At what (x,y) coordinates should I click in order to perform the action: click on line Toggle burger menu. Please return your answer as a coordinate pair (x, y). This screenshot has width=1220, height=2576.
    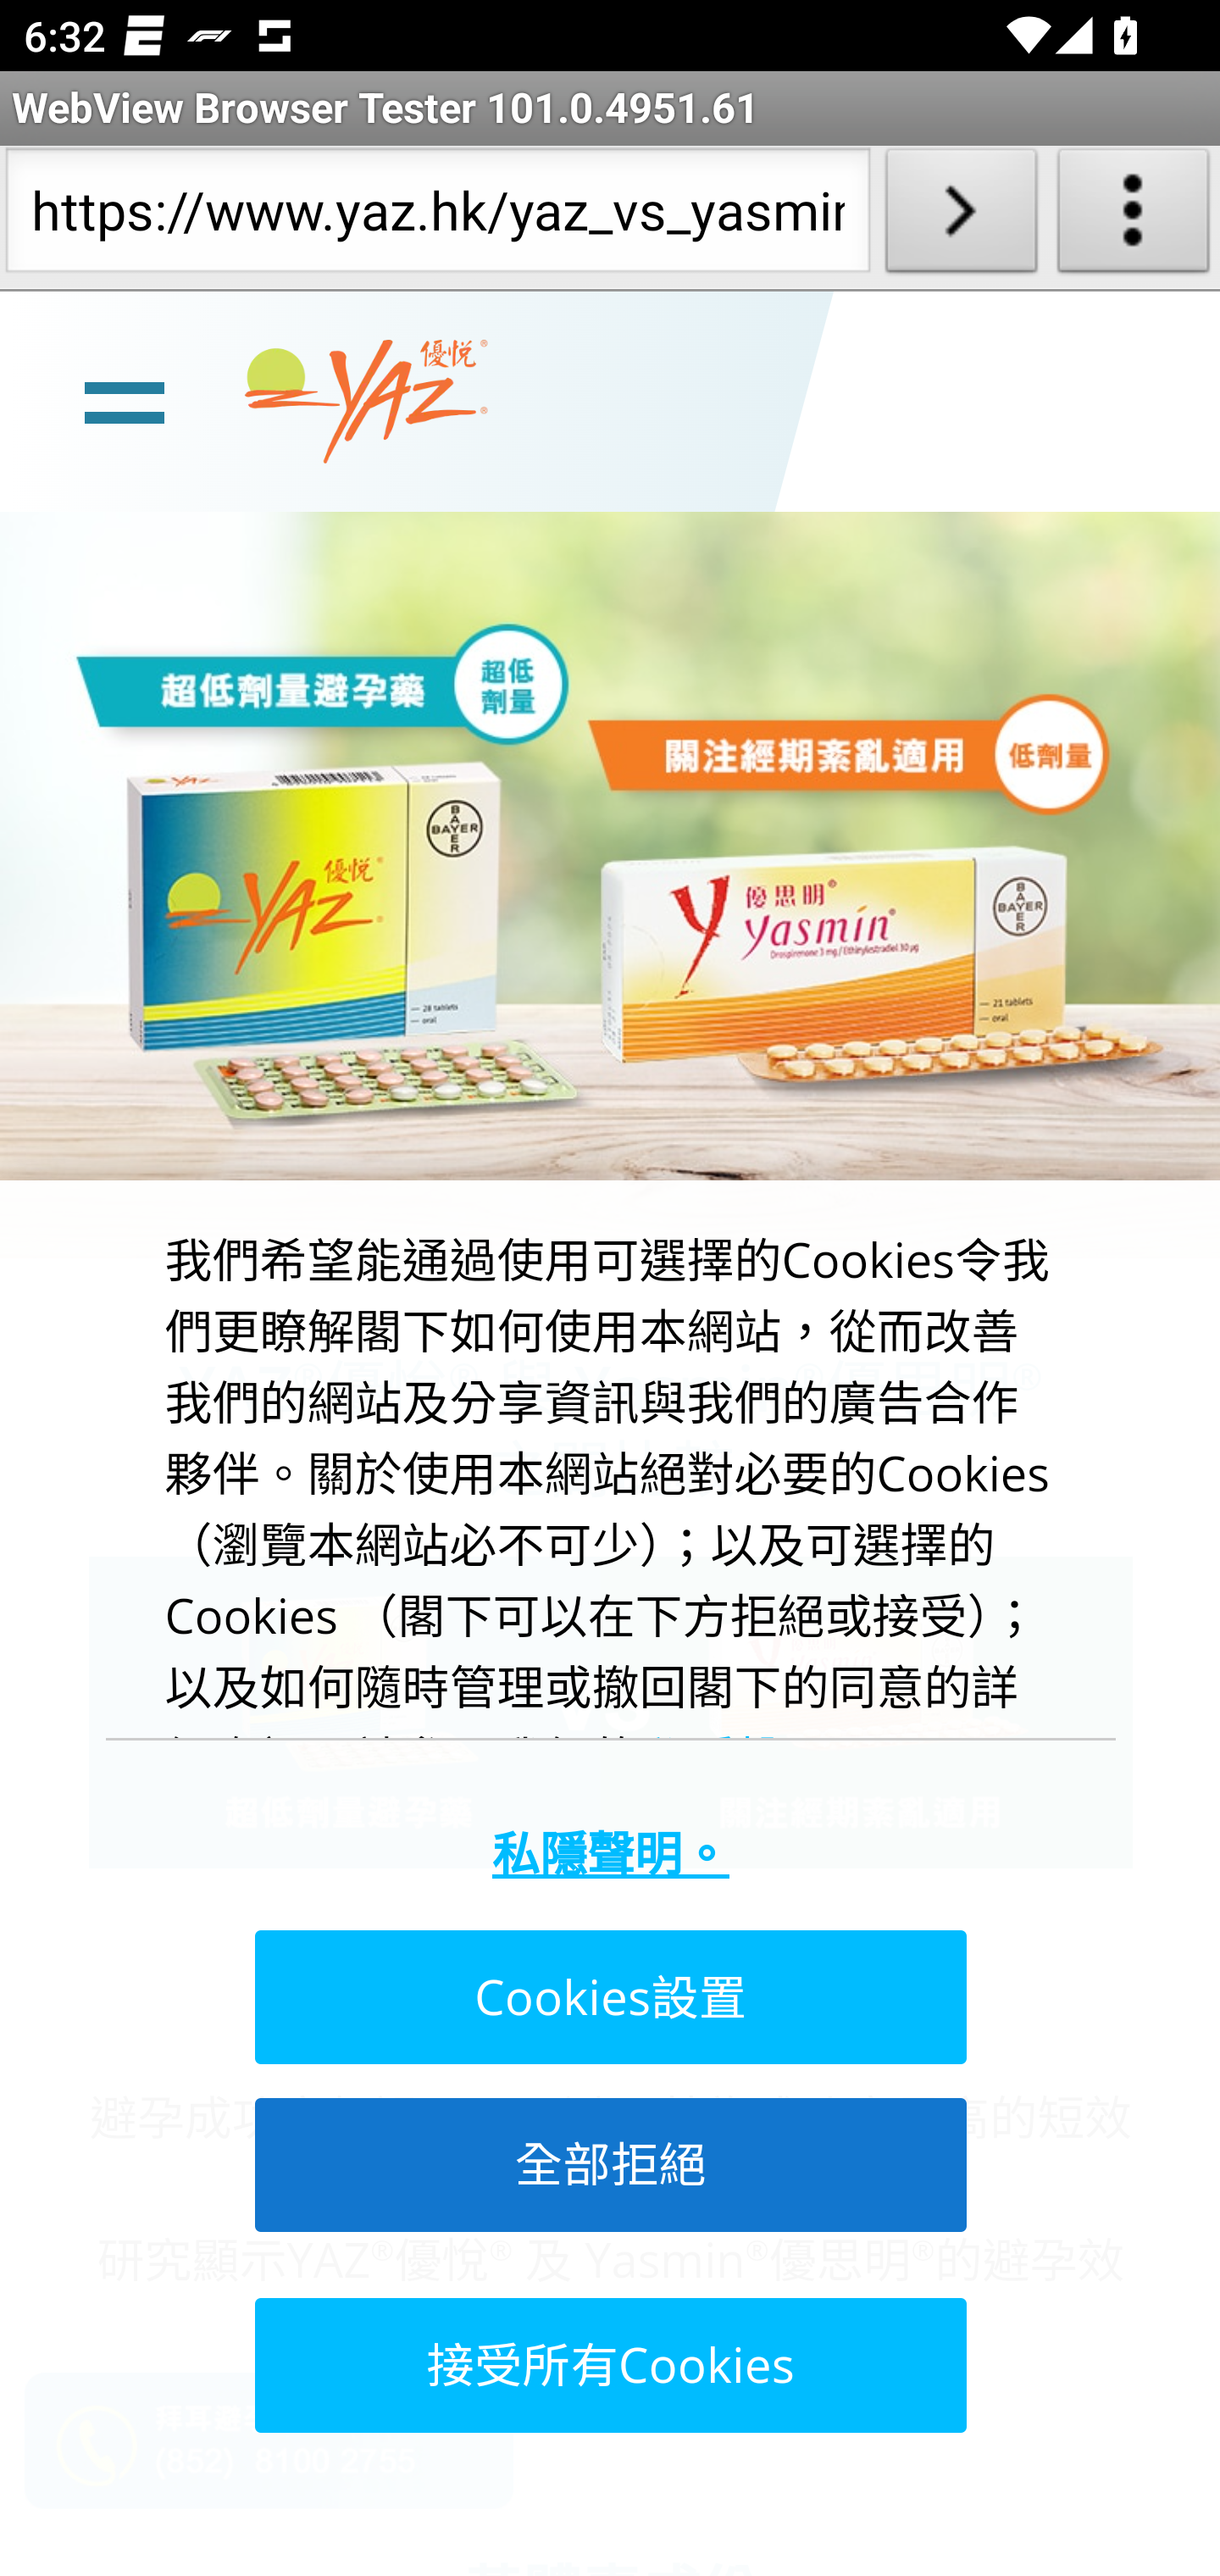
    Looking at the image, I should click on (124, 399).